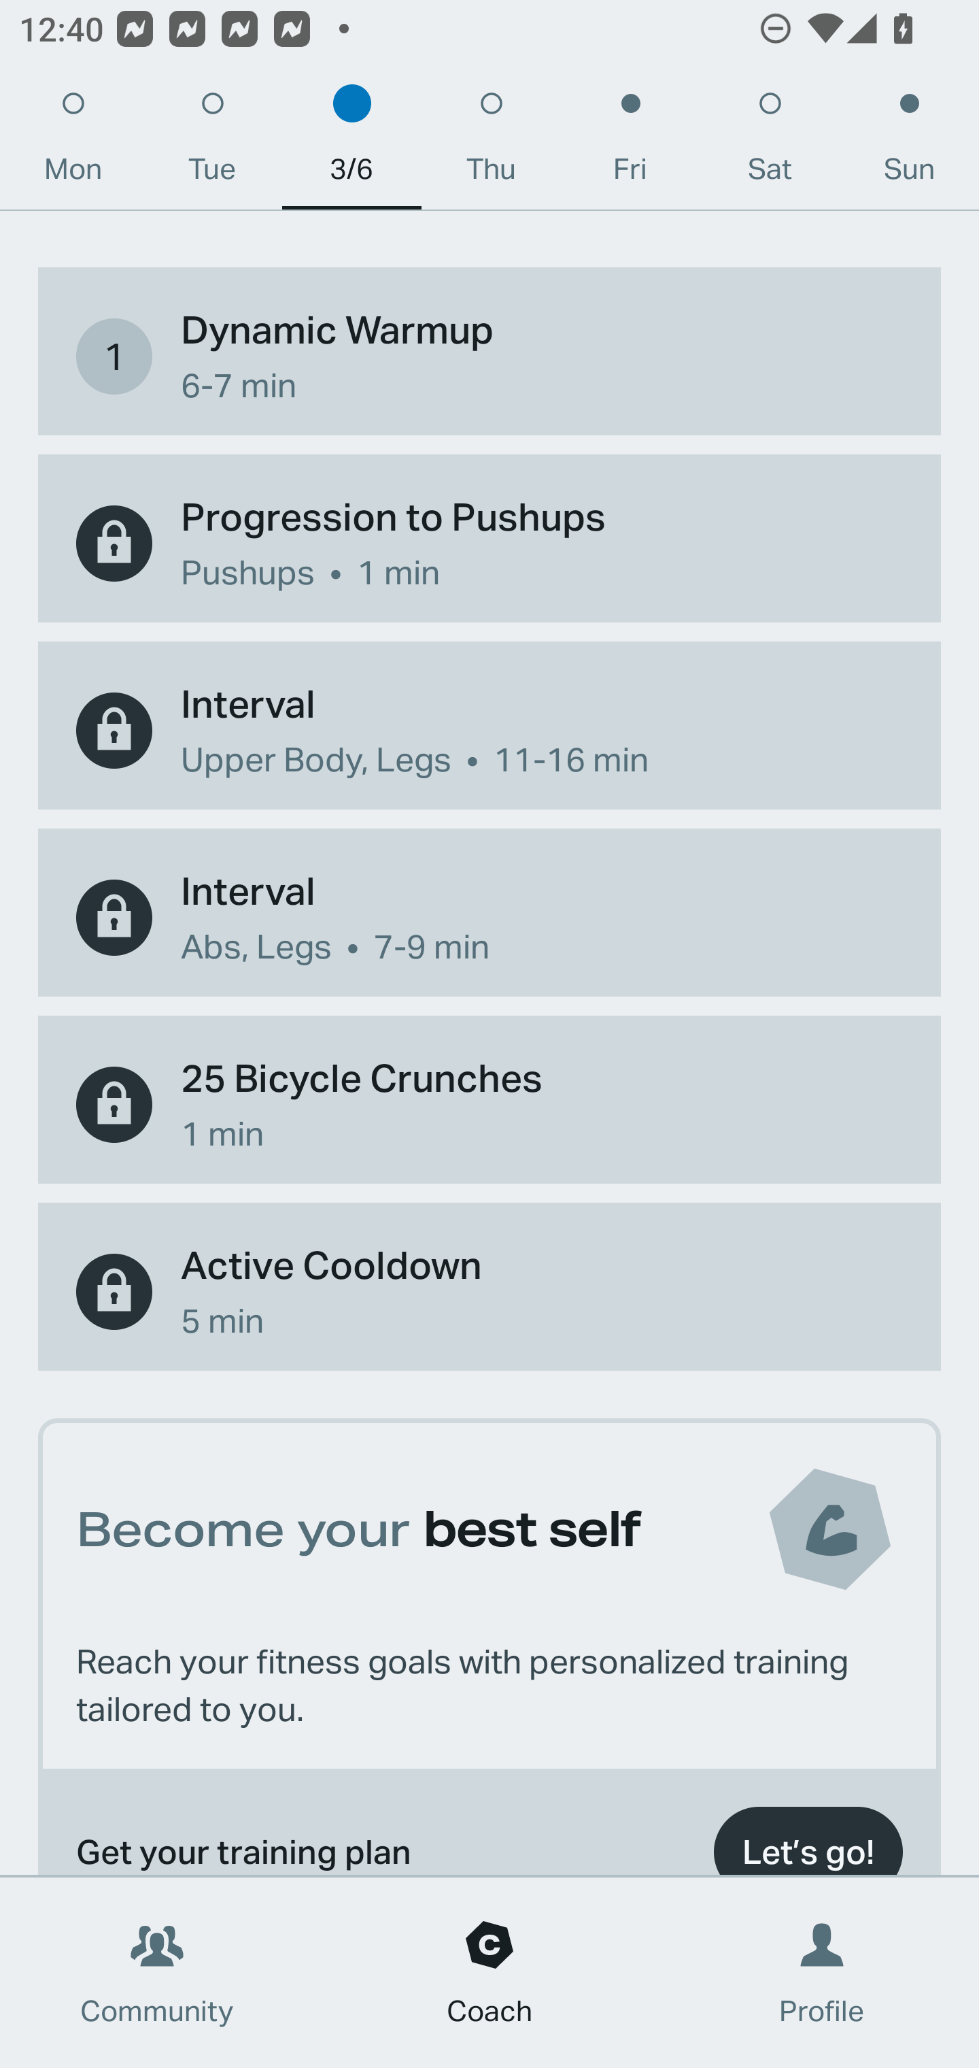 The width and height of the screenshot is (979, 2068). What do you see at coordinates (489, 1291) in the screenshot?
I see `Active Cooldown 5 min` at bounding box center [489, 1291].